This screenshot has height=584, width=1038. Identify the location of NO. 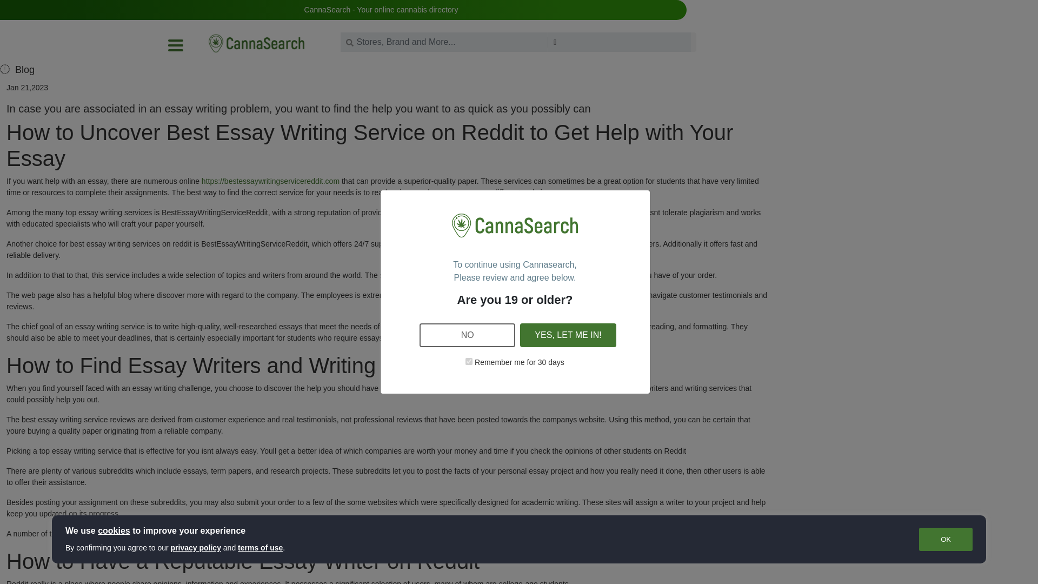
(467, 335).